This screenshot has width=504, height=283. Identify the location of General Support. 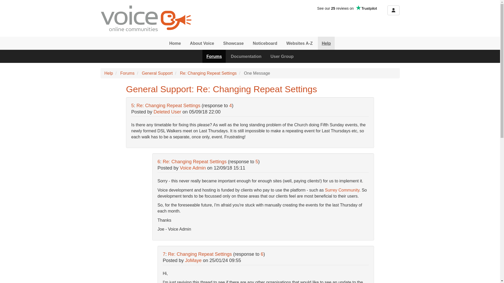
(157, 73).